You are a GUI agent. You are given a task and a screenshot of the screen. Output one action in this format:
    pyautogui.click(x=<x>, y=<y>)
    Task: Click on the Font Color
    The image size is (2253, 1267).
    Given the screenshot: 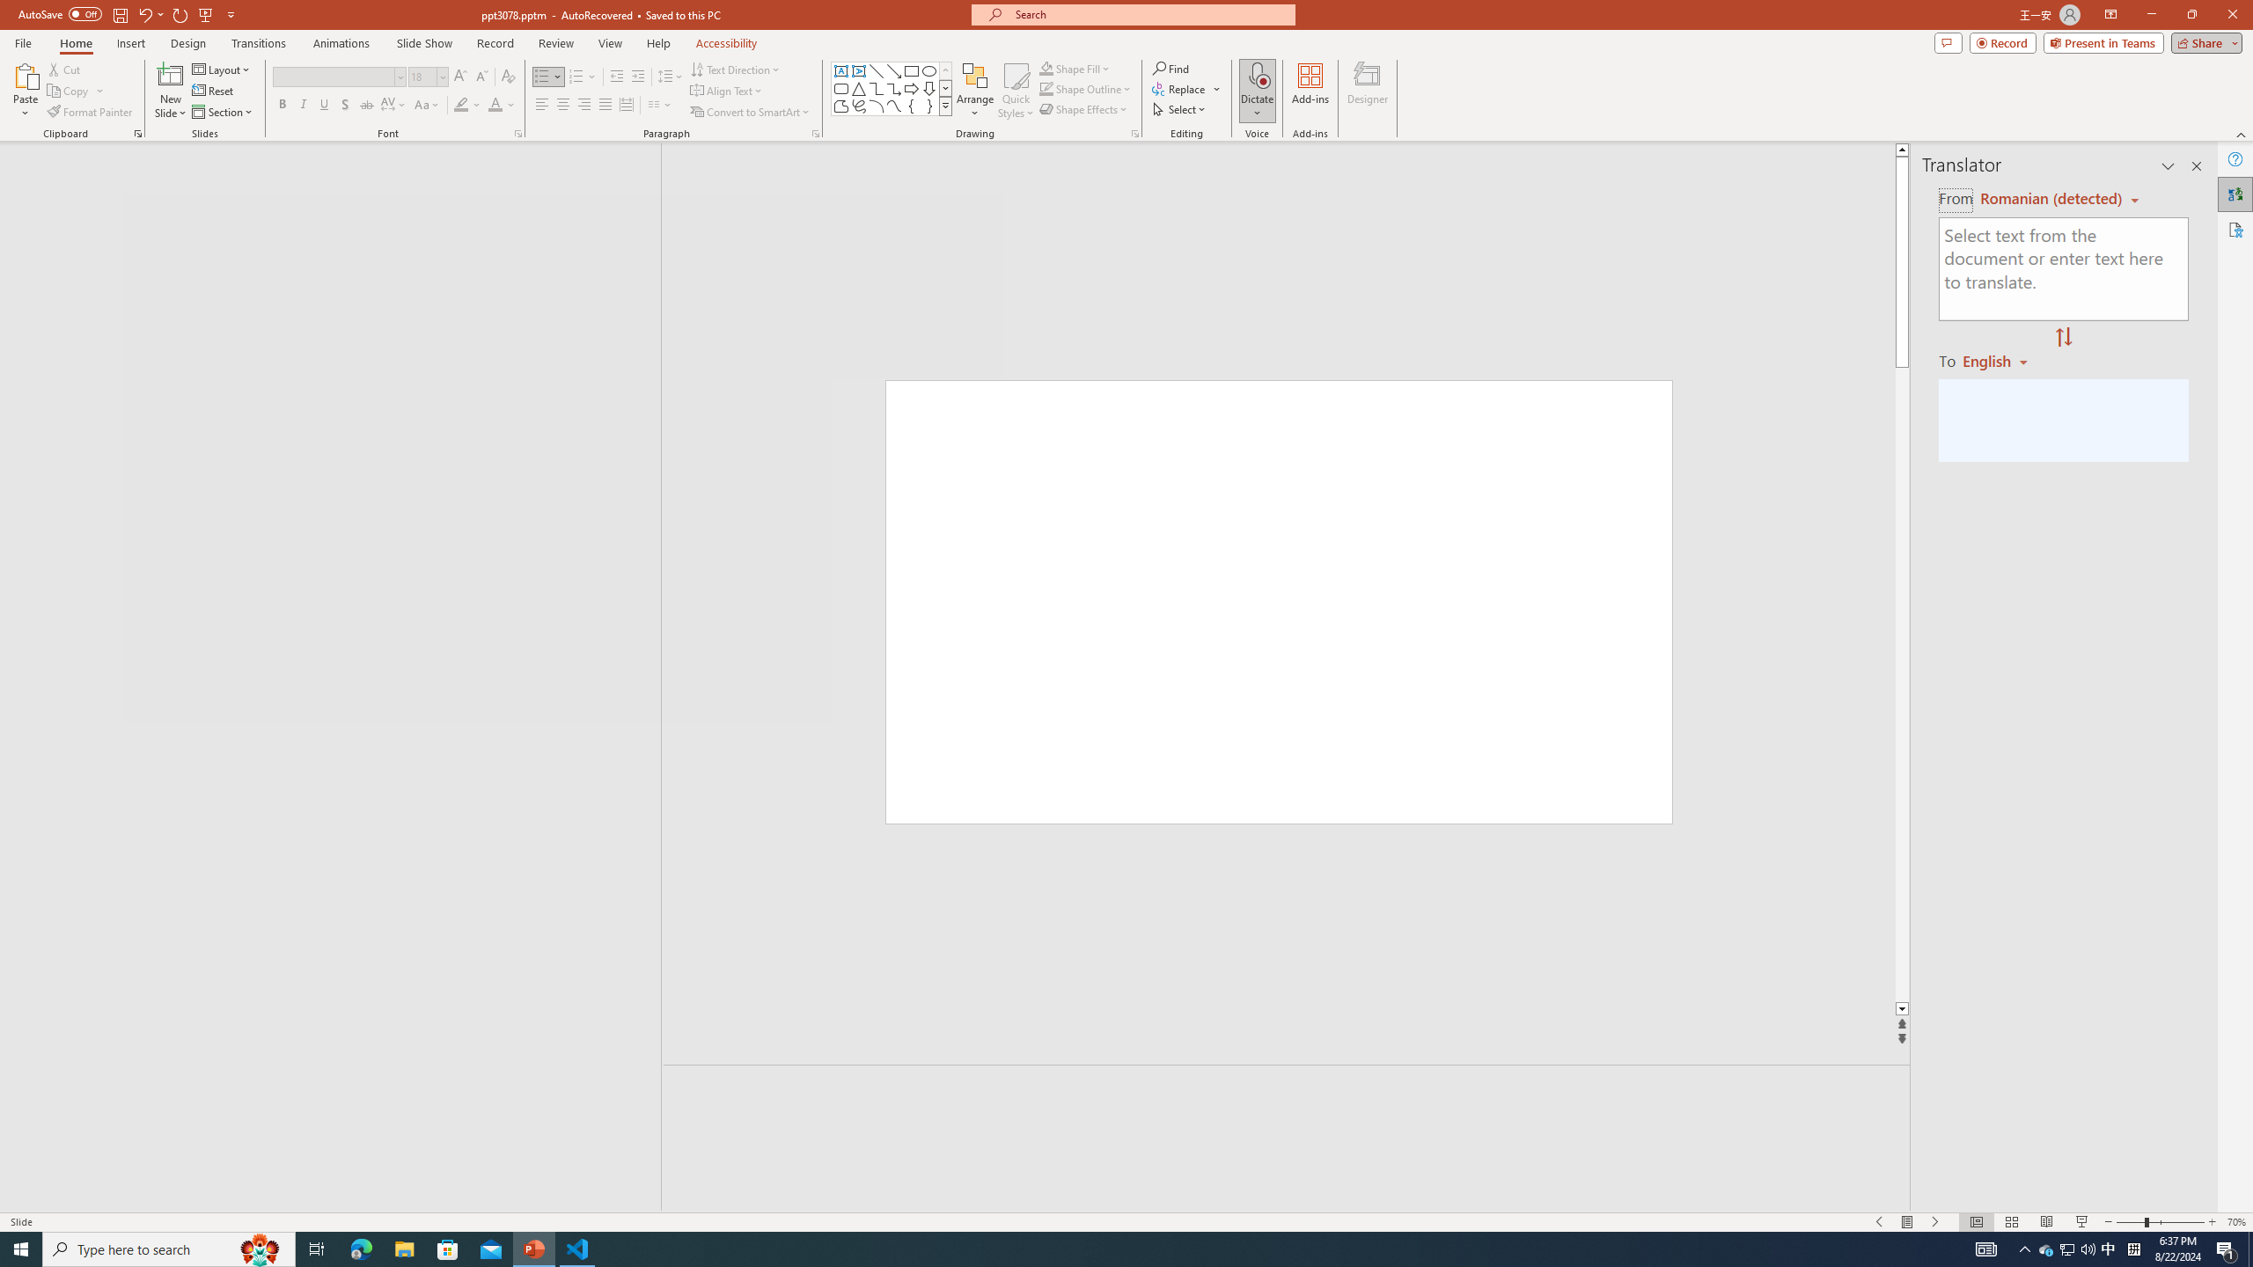 What is the action you would take?
    pyautogui.click(x=502, y=106)
    